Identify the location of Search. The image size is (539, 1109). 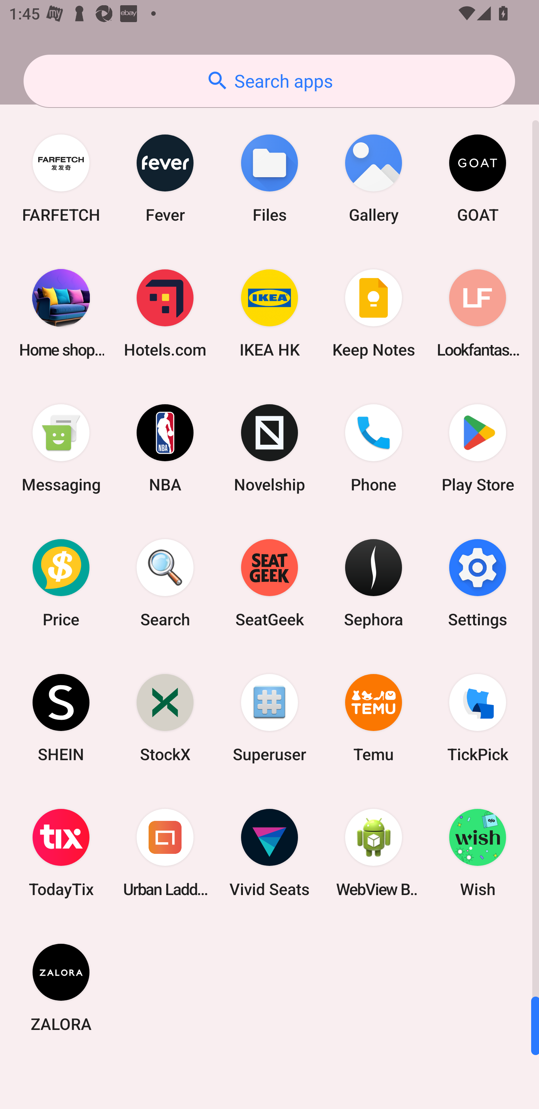
(165, 583).